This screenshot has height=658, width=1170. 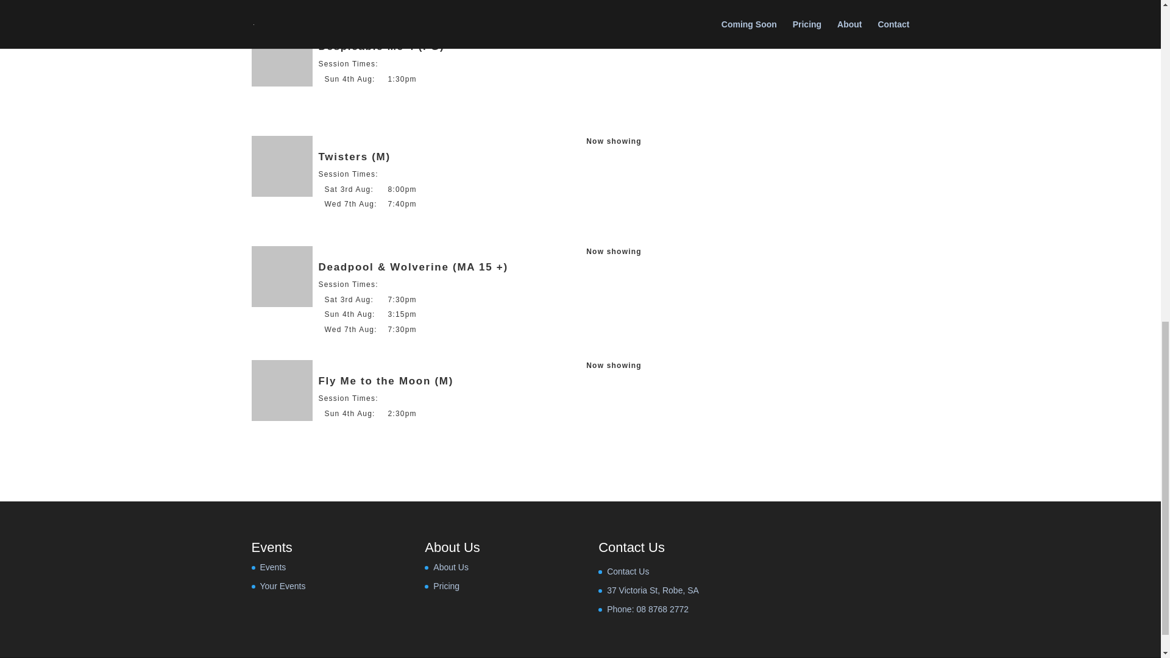 What do you see at coordinates (613, 31) in the screenshot?
I see `Now showing` at bounding box center [613, 31].